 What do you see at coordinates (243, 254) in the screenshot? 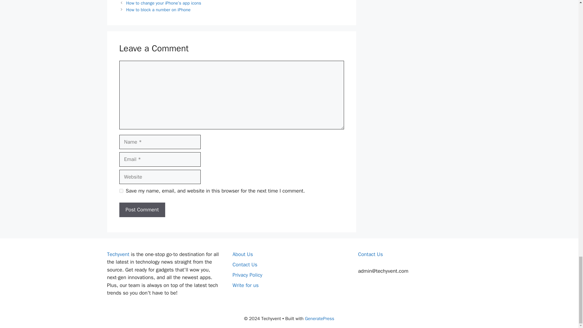
I see `About Us` at bounding box center [243, 254].